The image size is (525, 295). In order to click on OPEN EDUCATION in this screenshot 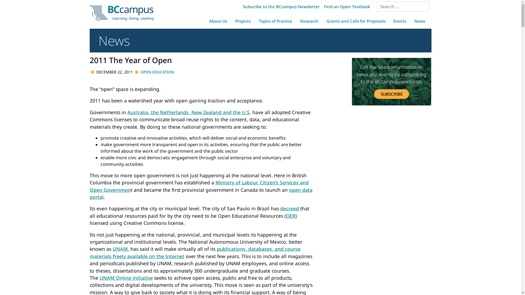, I will do `click(157, 72)`.